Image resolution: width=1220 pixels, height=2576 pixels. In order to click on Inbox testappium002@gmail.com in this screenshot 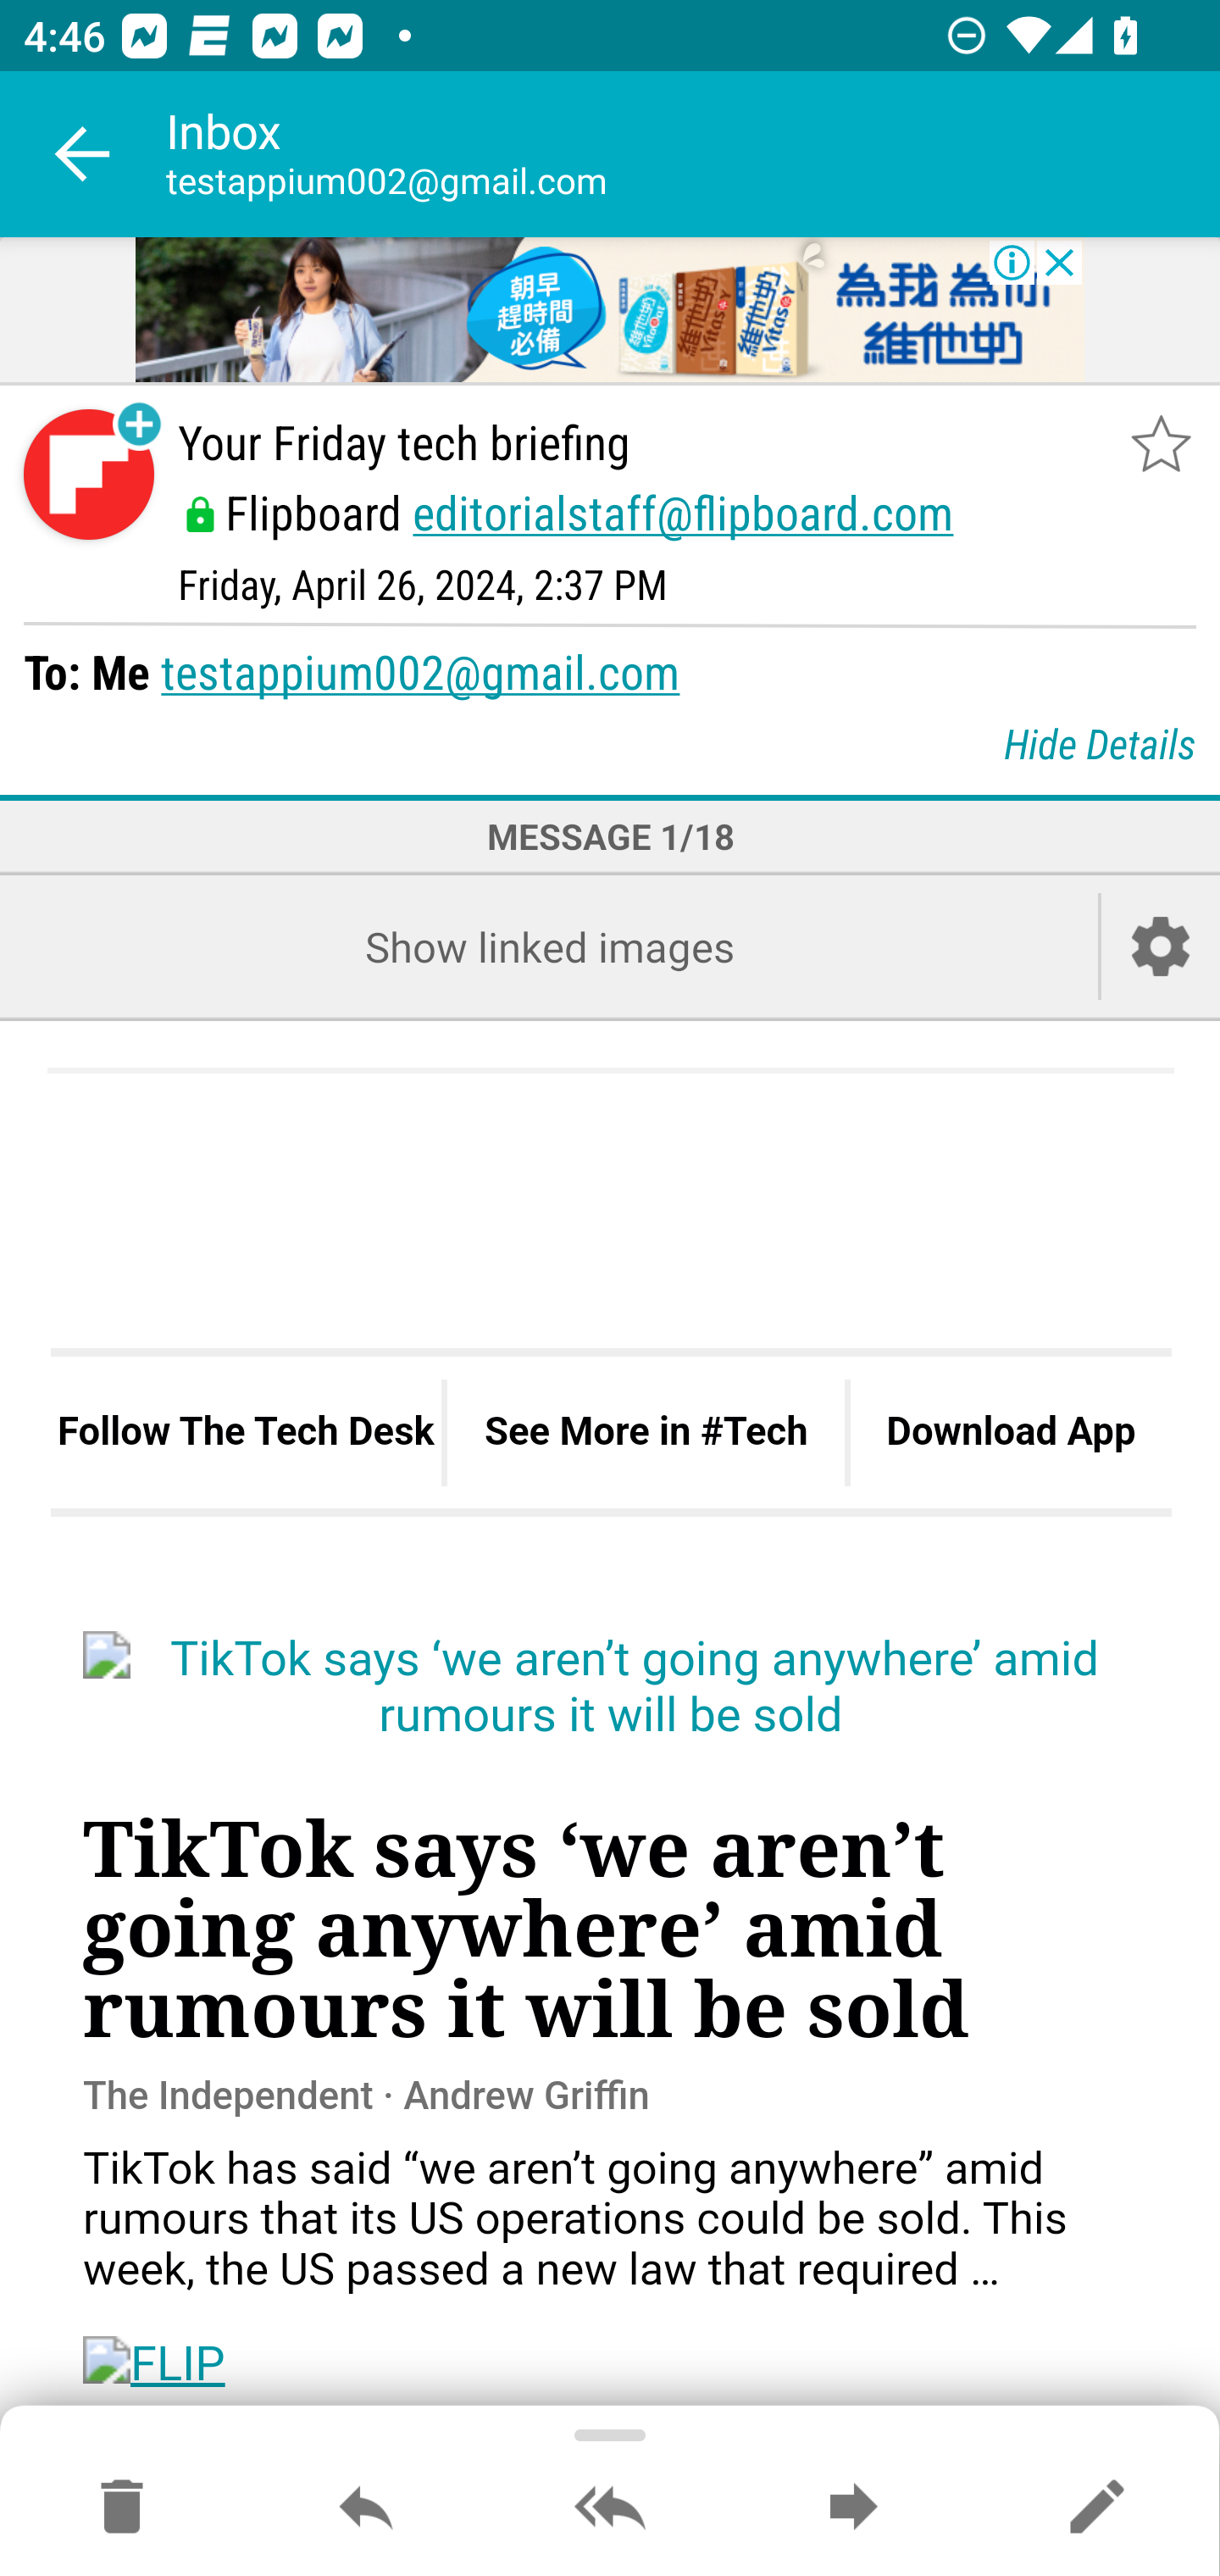, I will do `click(693, 154)`.